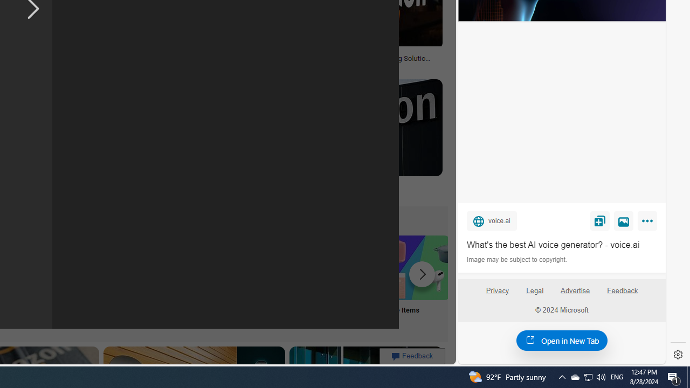  Describe the element at coordinates (205, 281) in the screenshot. I see `Prime Shopping Online` at that location.